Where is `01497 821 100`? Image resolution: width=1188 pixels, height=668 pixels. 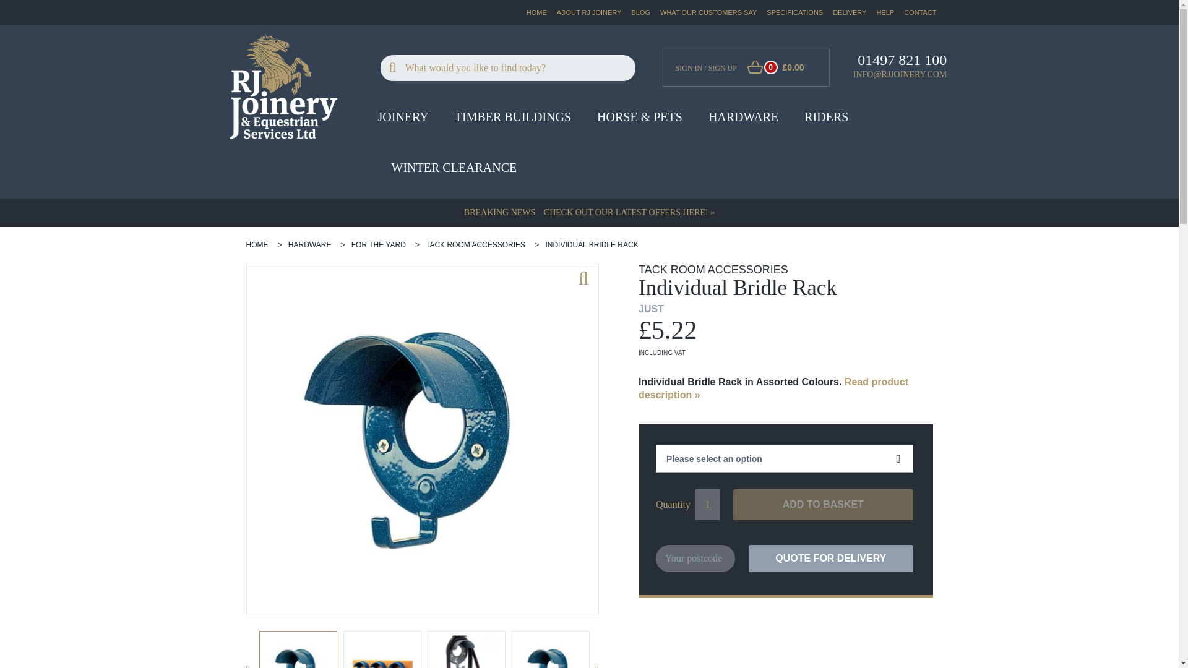 01497 821 100 is located at coordinates (902, 60).